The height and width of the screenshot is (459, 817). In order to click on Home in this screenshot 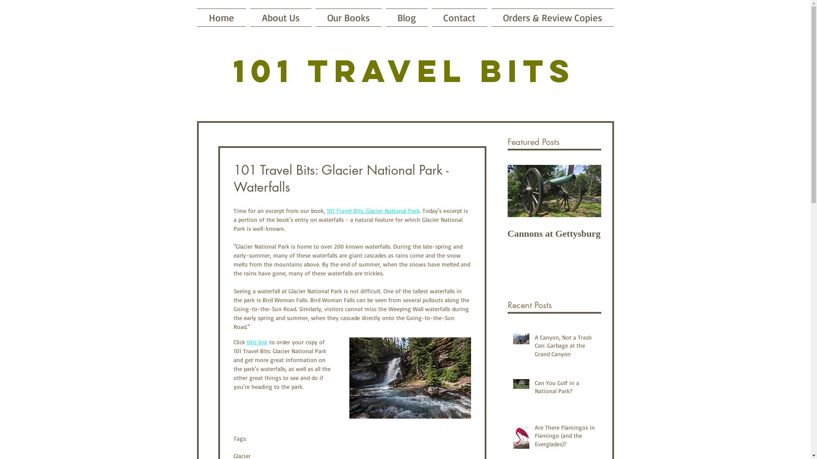, I will do `click(222, 18)`.